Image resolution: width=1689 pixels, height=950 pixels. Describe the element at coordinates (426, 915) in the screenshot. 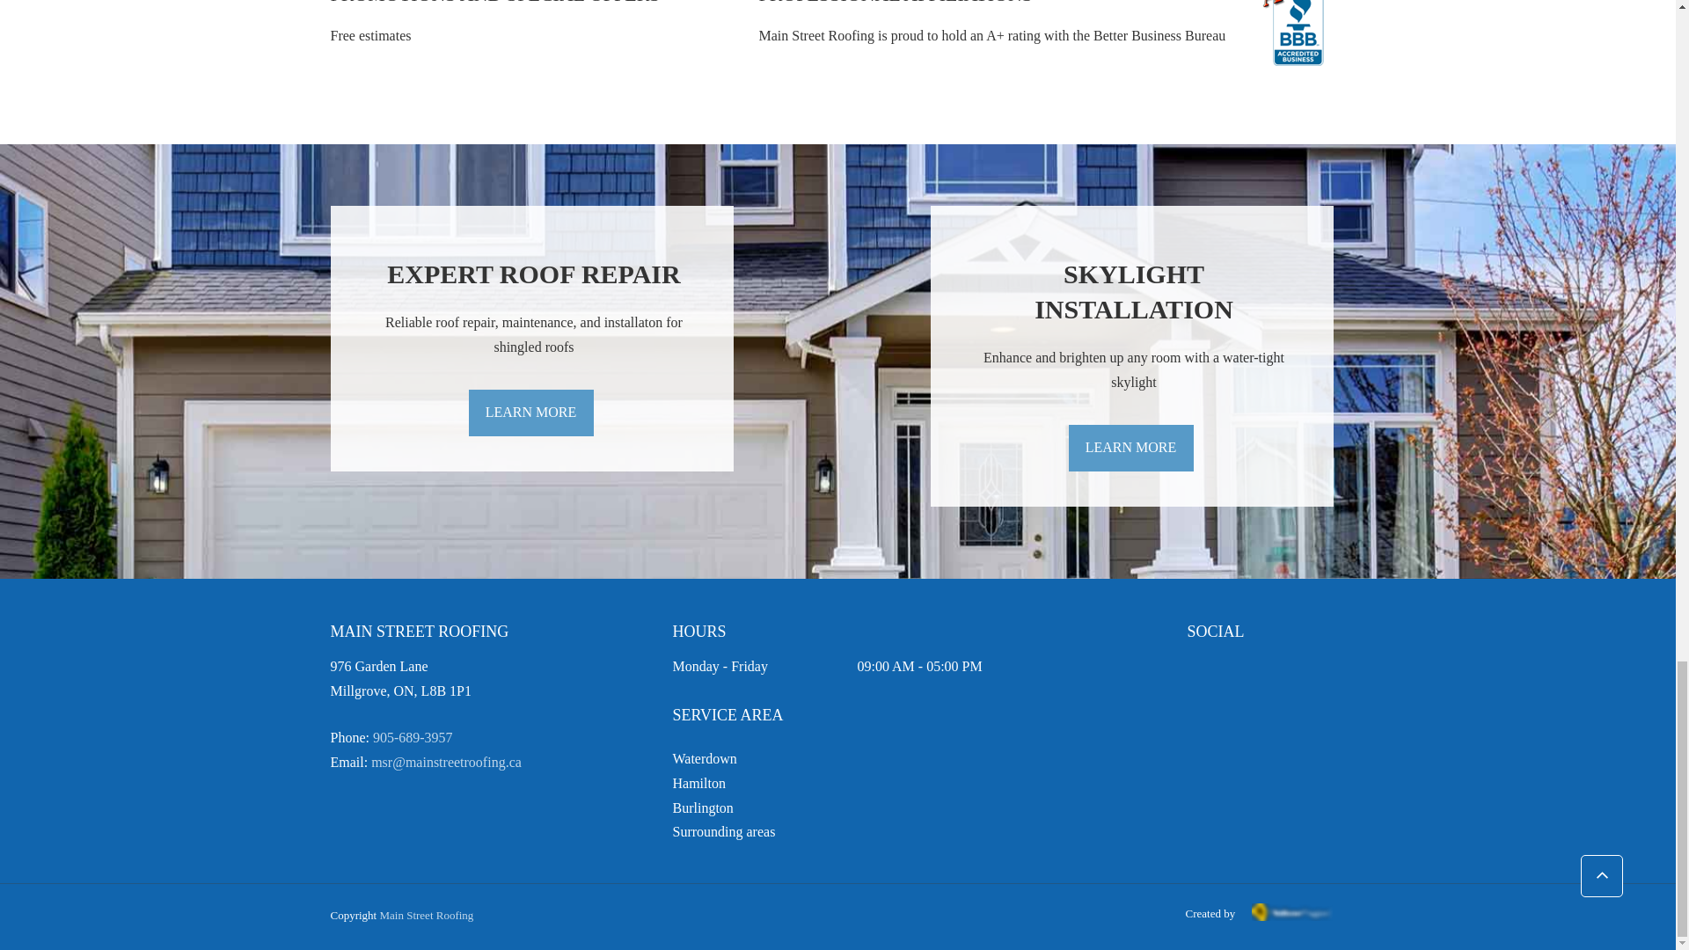

I see `Main Street Roofing` at that location.